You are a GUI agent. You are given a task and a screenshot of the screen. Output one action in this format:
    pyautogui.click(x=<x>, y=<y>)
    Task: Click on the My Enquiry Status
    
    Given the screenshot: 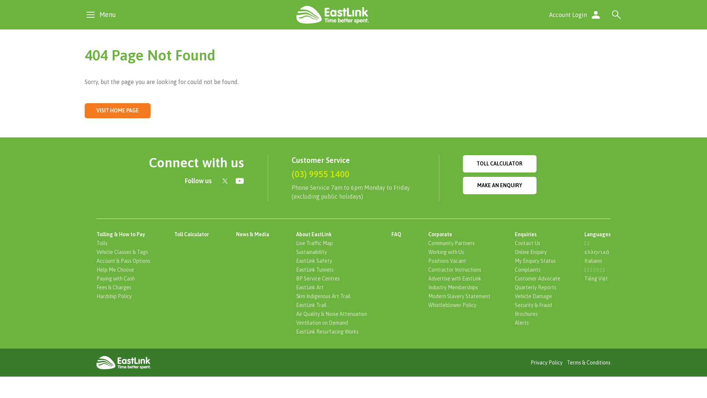 What is the action you would take?
    pyautogui.click(x=538, y=261)
    